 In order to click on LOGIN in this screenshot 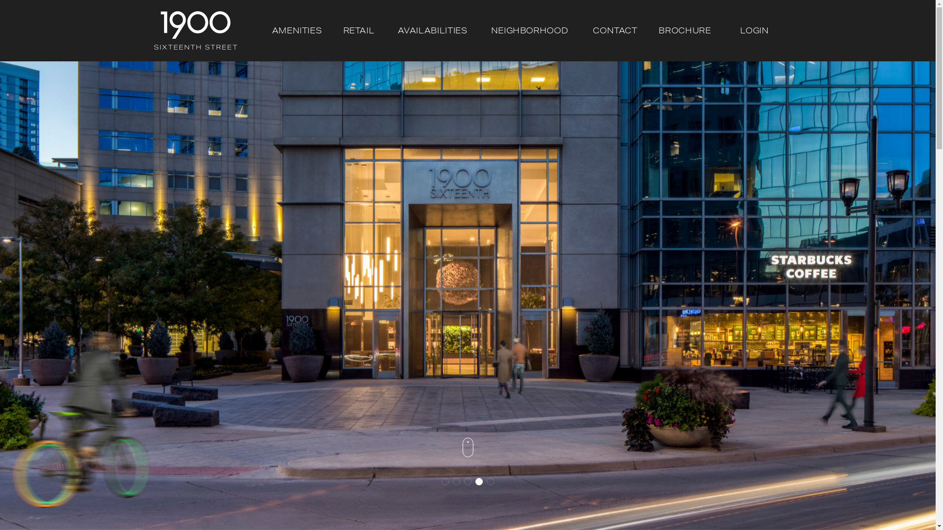, I will do `click(754, 30)`.